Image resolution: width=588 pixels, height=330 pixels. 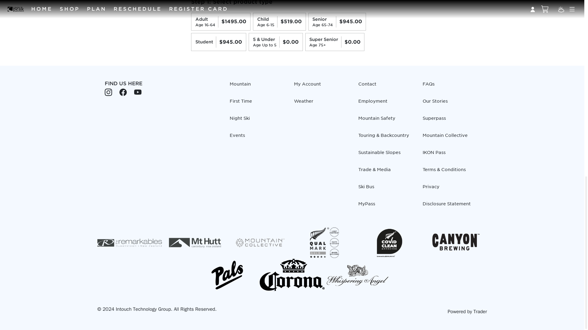 What do you see at coordinates (258, 120) in the screenshot?
I see `Night Ski` at bounding box center [258, 120].